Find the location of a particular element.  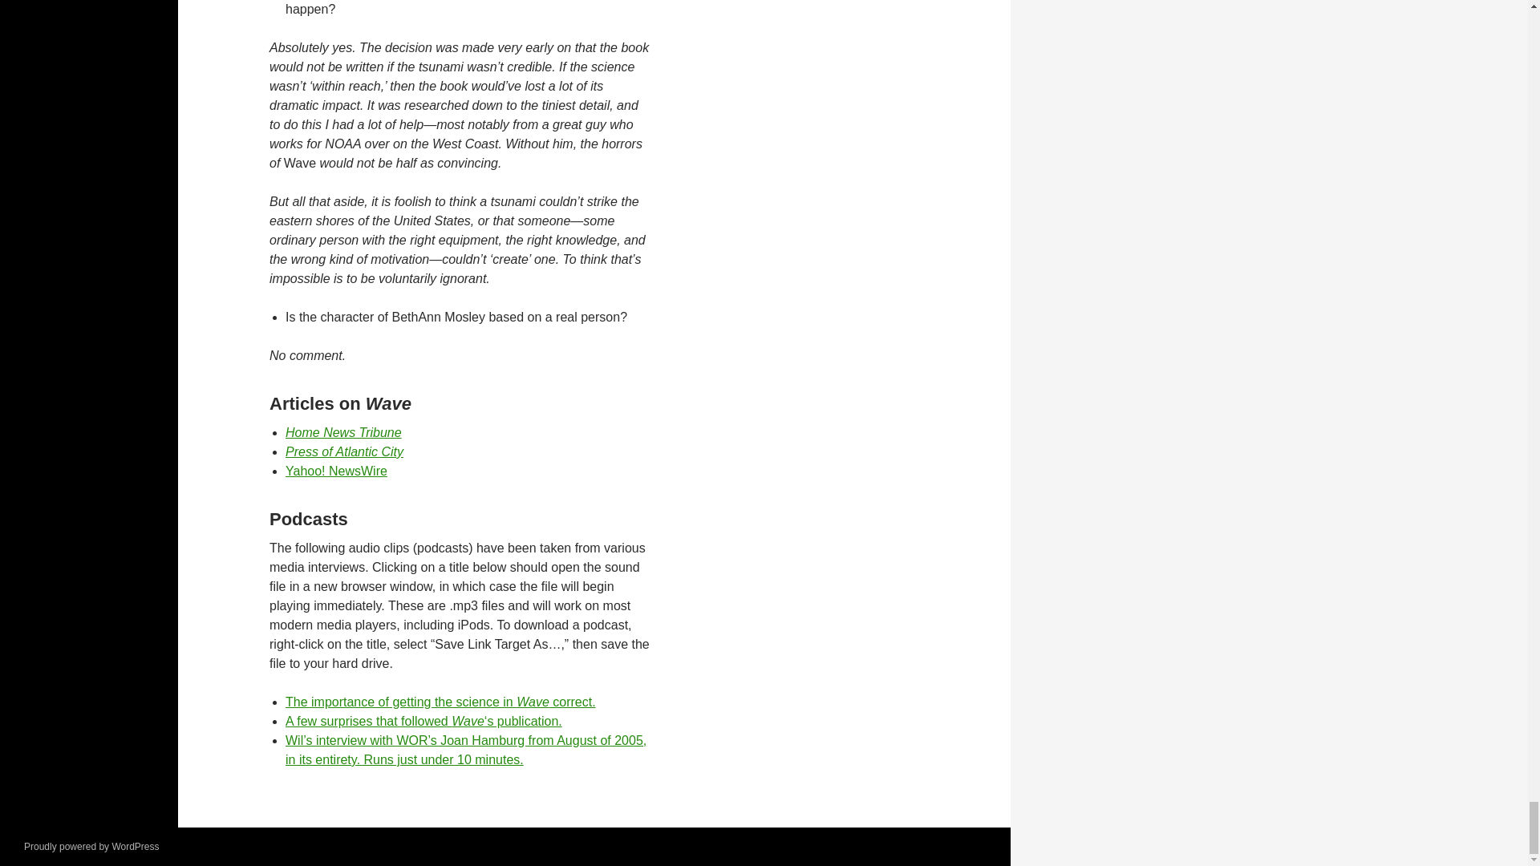

Press of Atlantic City is located at coordinates (344, 452).